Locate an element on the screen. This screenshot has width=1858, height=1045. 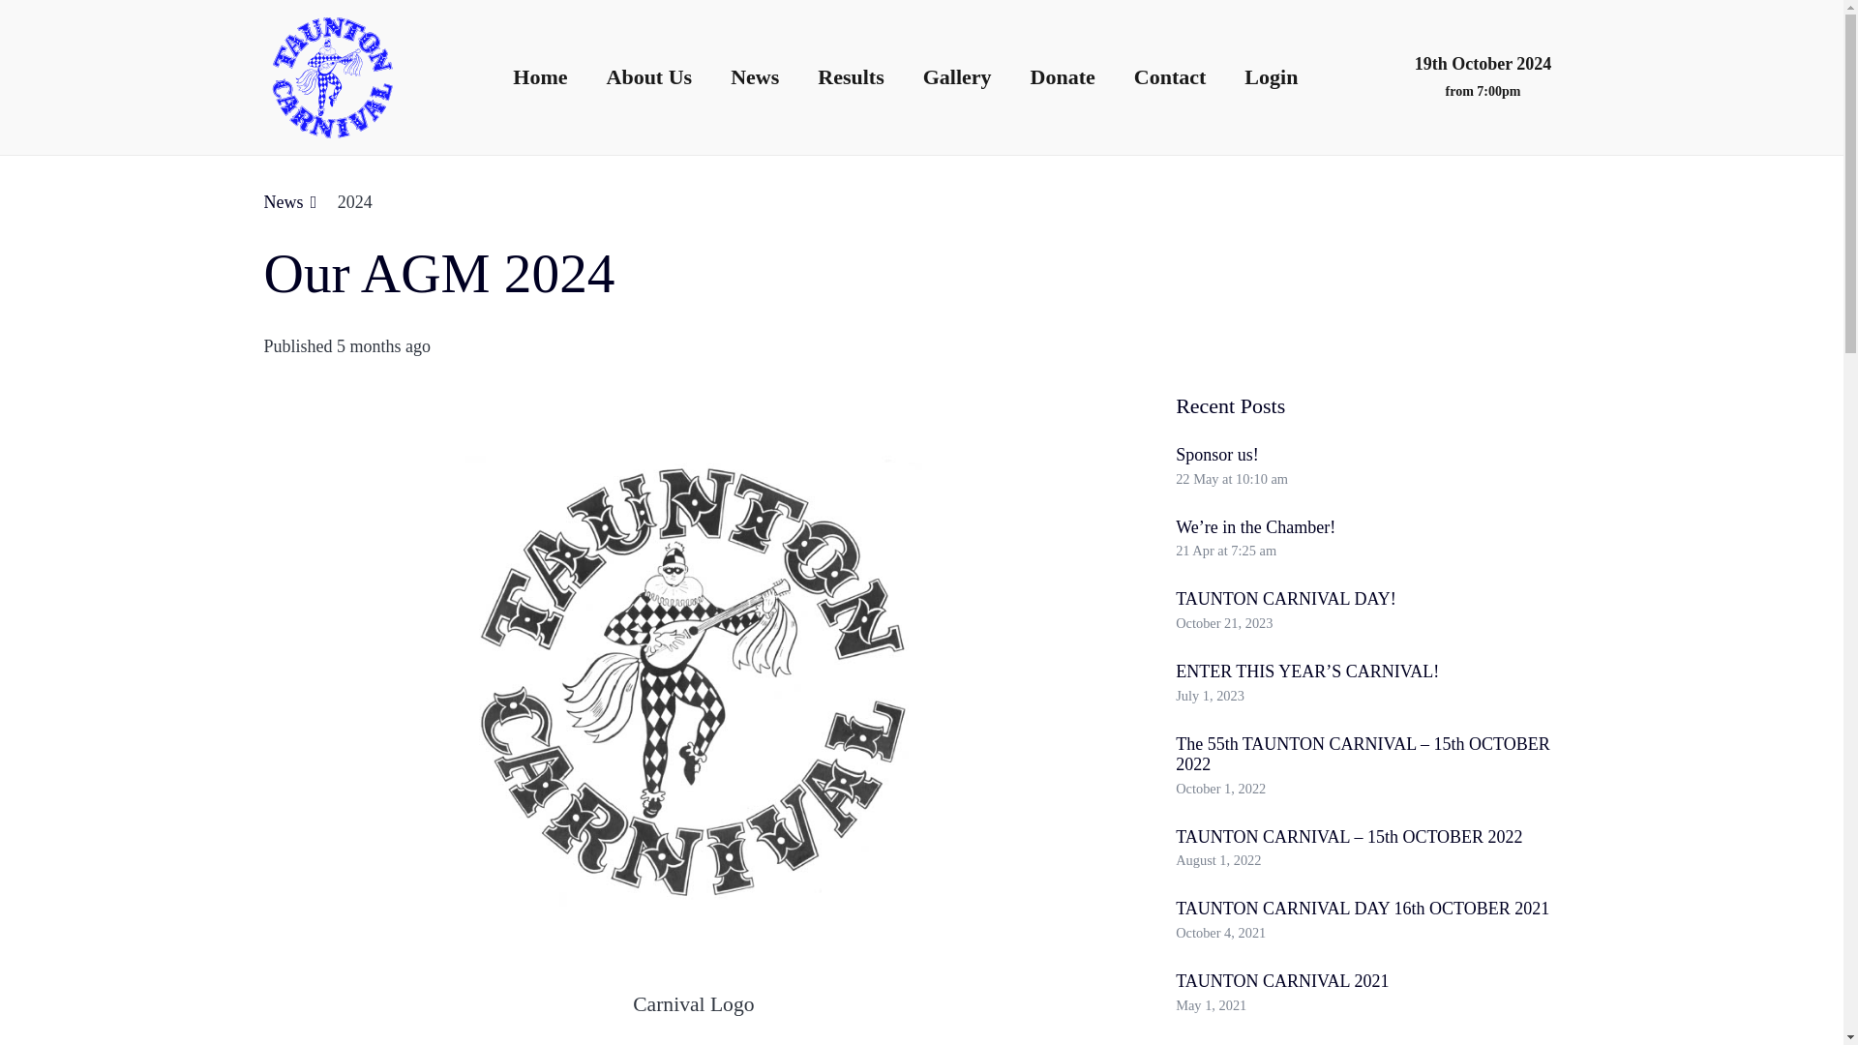
Results is located at coordinates (851, 77).